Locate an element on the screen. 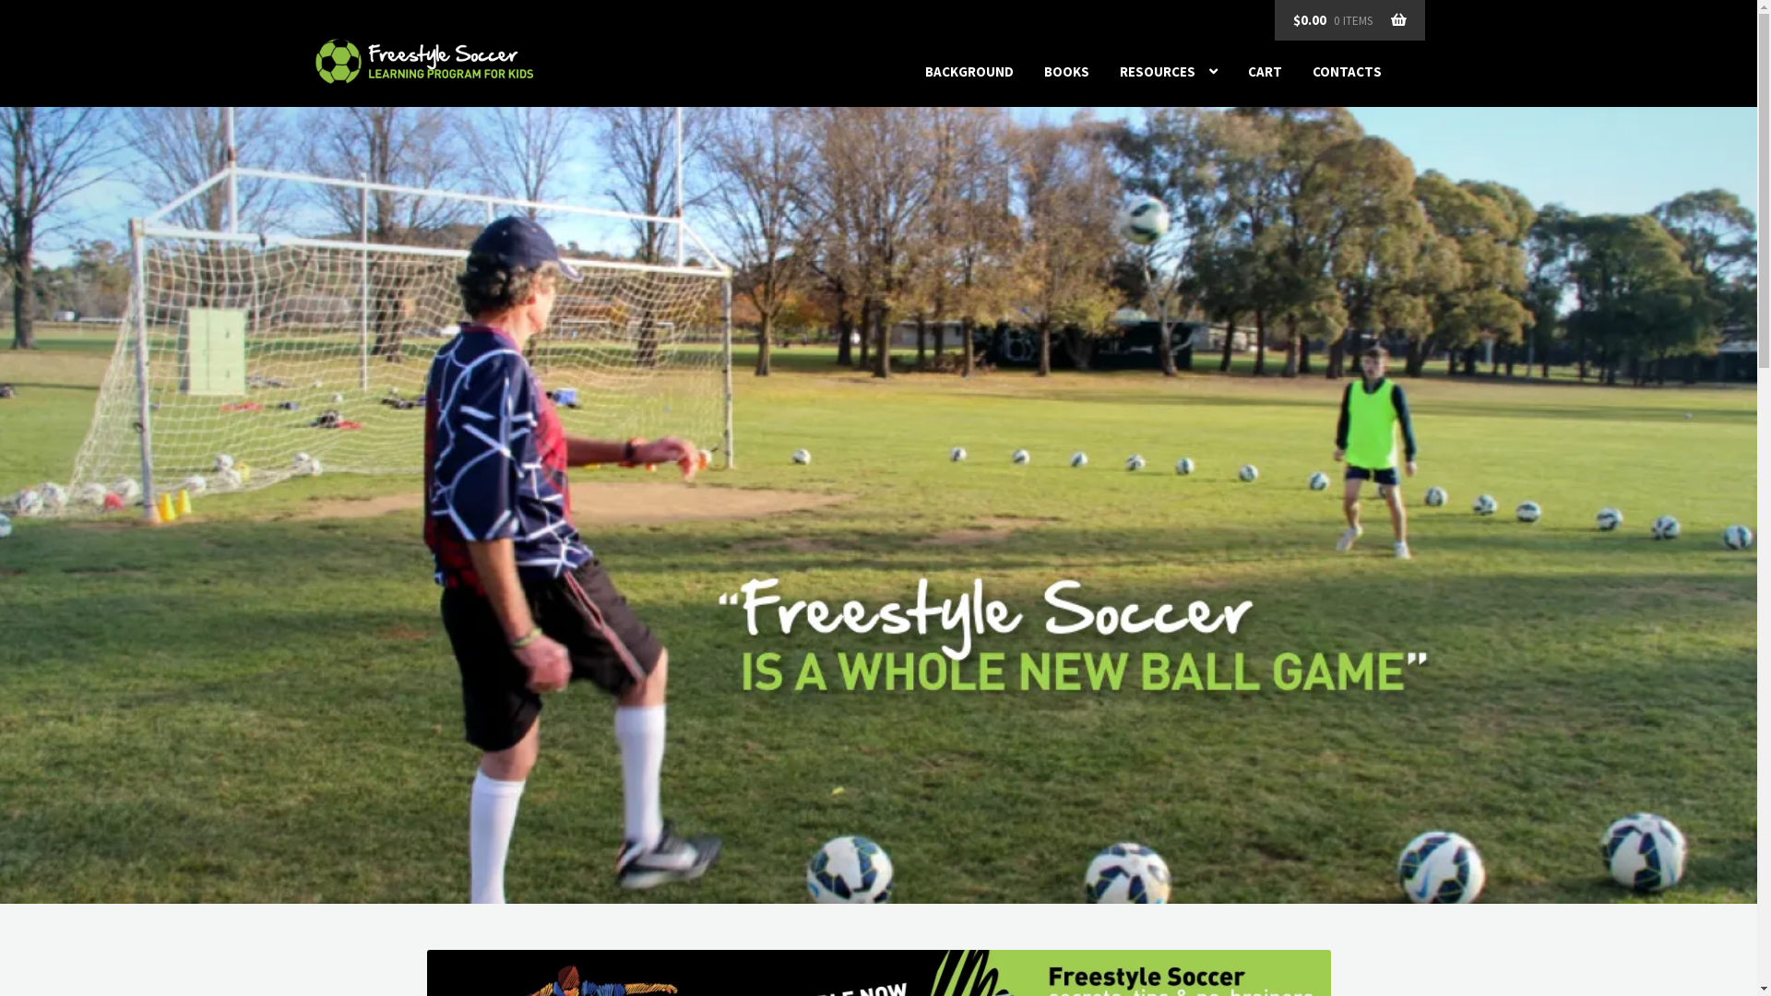 The height and width of the screenshot is (996, 1771). BOOKS is located at coordinates (1066, 72).